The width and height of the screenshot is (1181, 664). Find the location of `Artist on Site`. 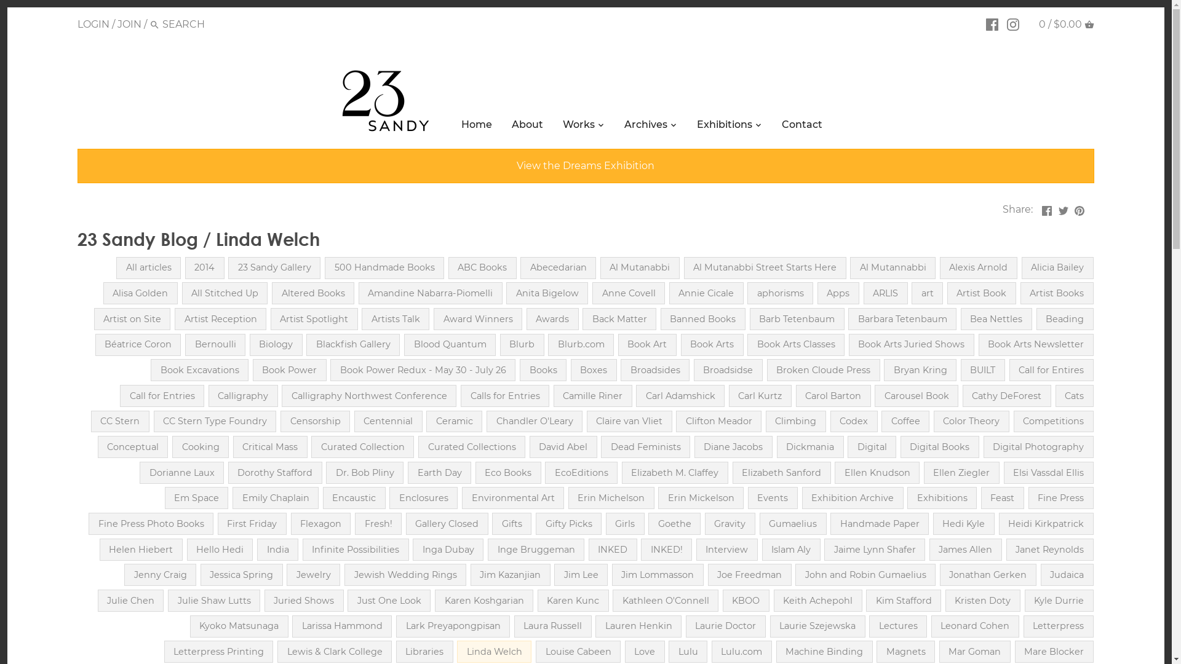

Artist on Site is located at coordinates (133, 319).